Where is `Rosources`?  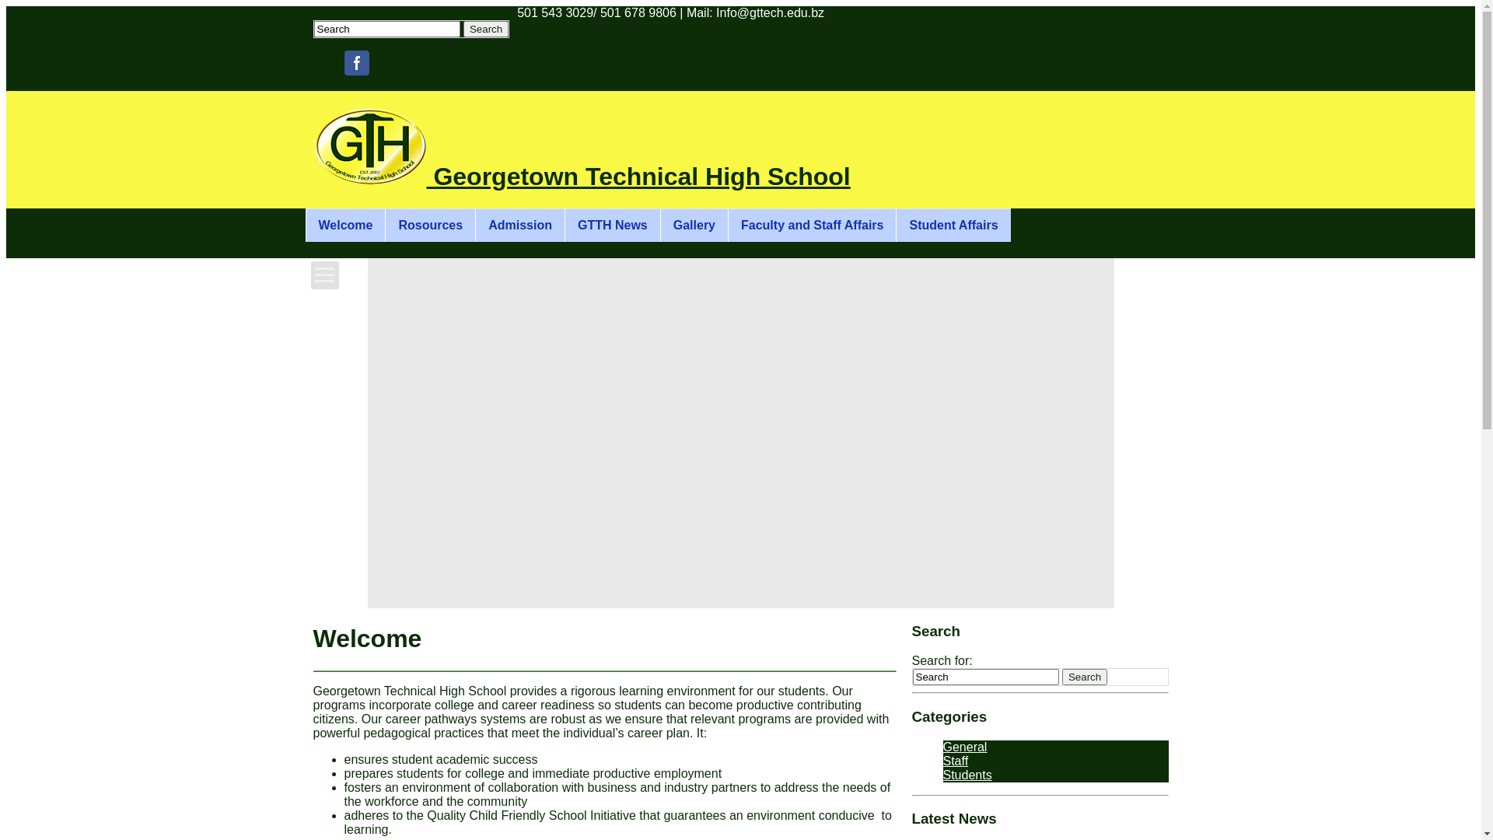 Rosources is located at coordinates (430, 226).